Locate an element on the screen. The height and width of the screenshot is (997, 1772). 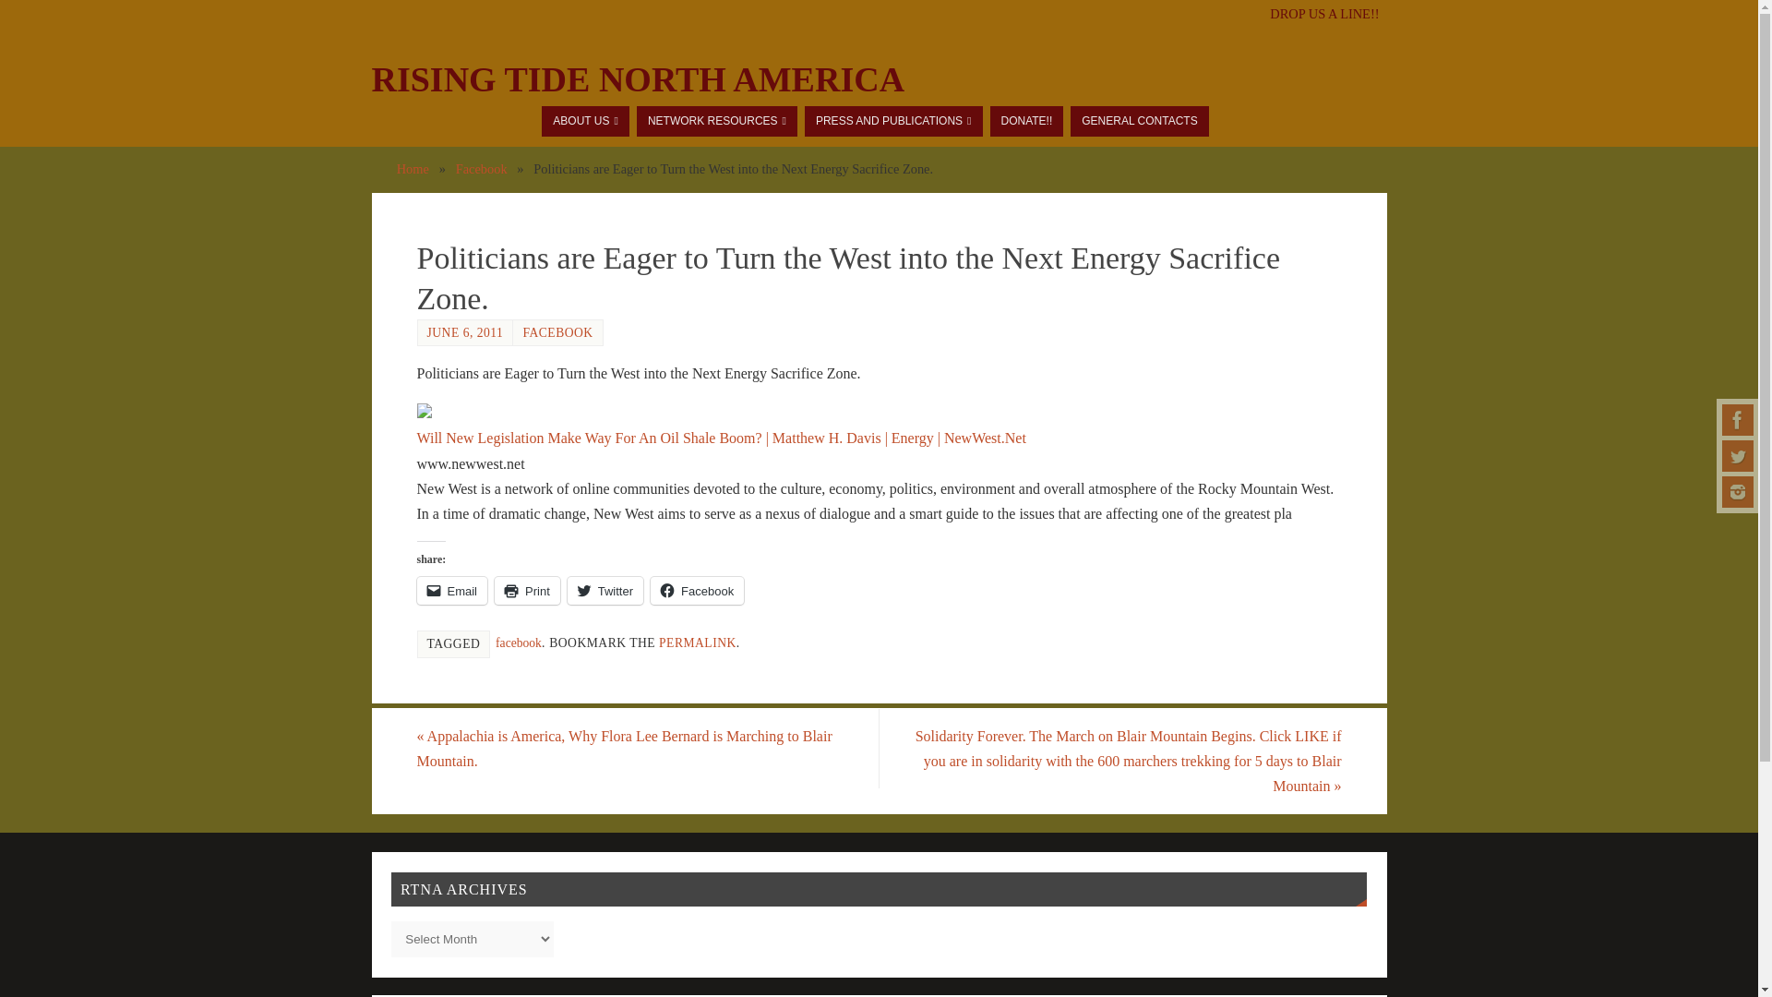
Instagram is located at coordinates (1738, 491).